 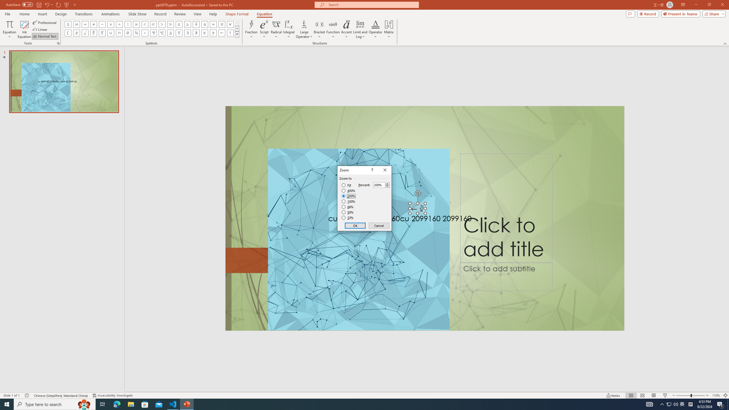 I want to click on Percent, so click(x=382, y=185).